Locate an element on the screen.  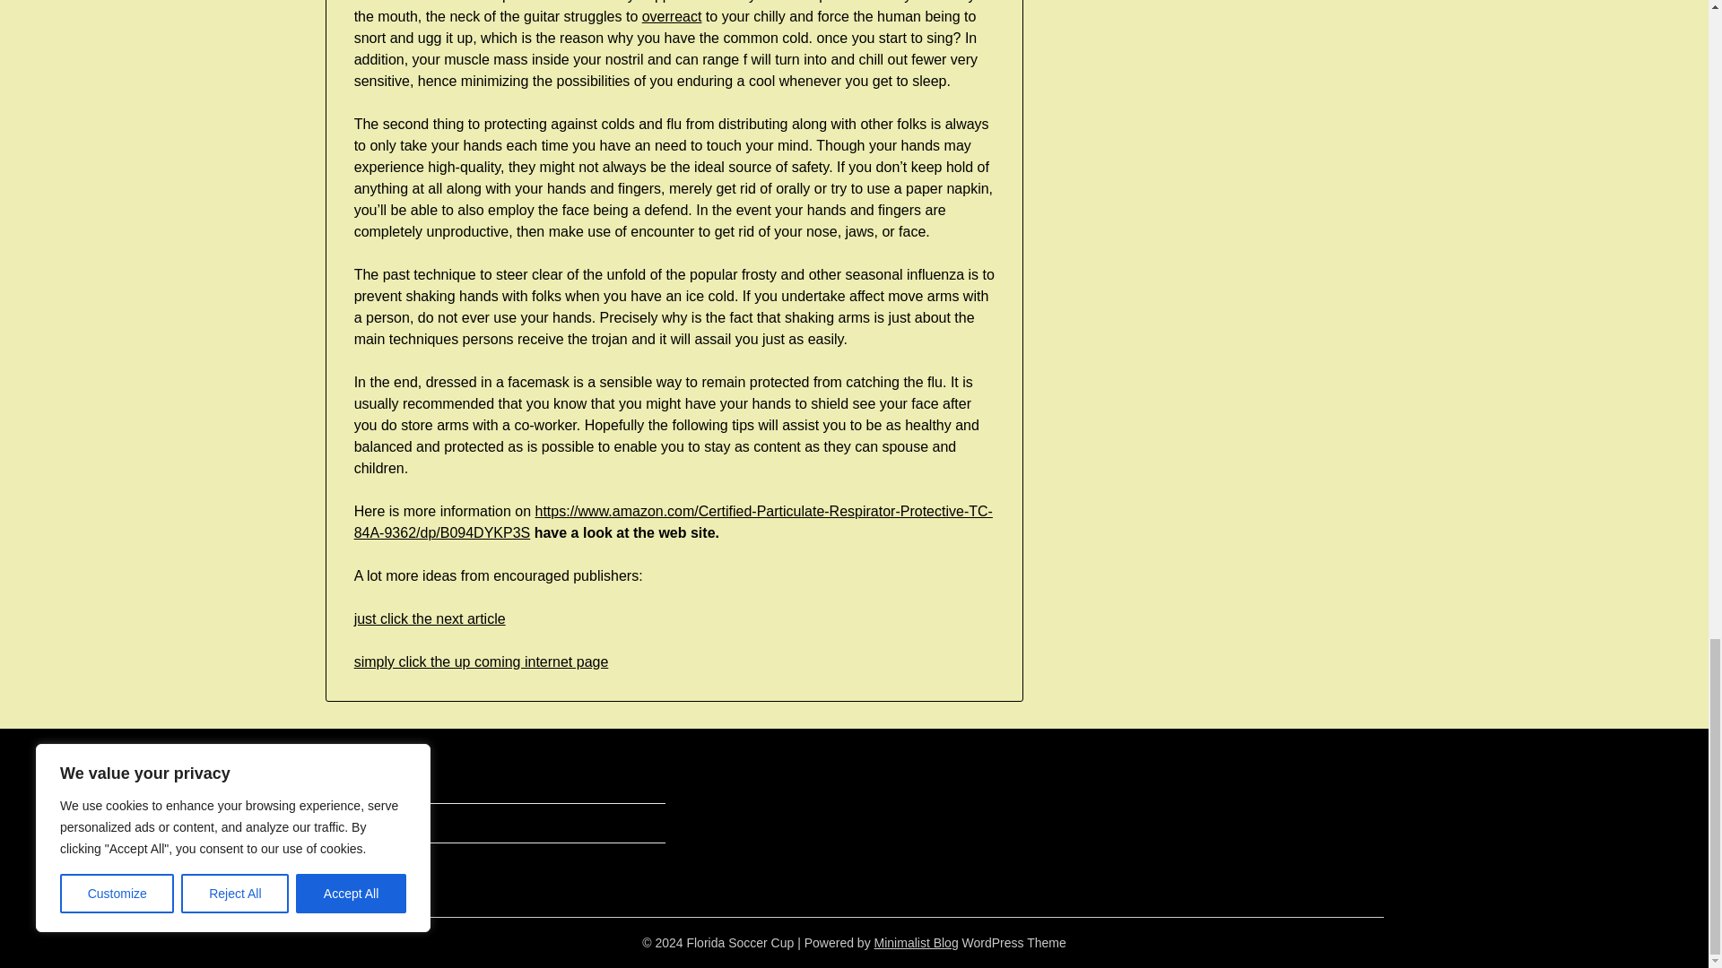
overreact is located at coordinates (673, 16).